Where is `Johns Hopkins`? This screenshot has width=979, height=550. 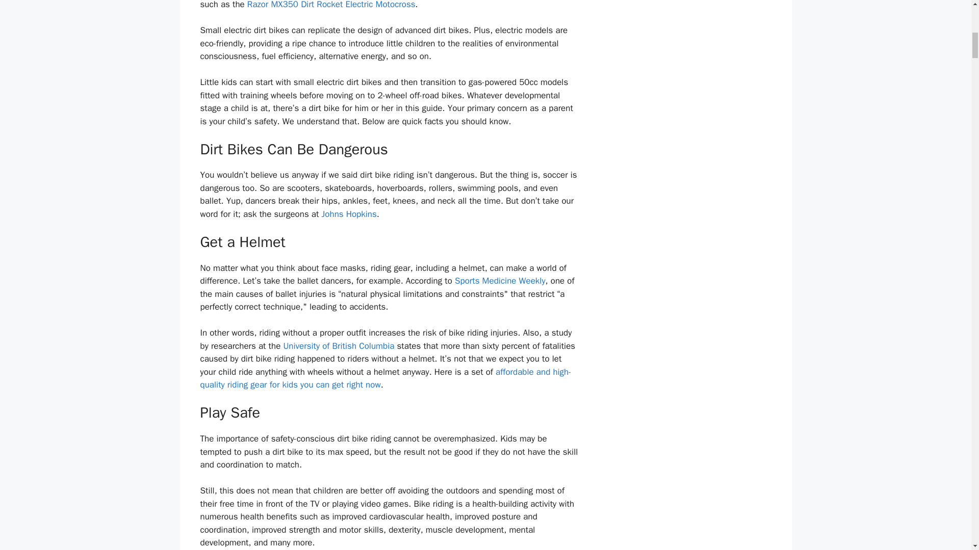
Johns Hopkins is located at coordinates (349, 214).